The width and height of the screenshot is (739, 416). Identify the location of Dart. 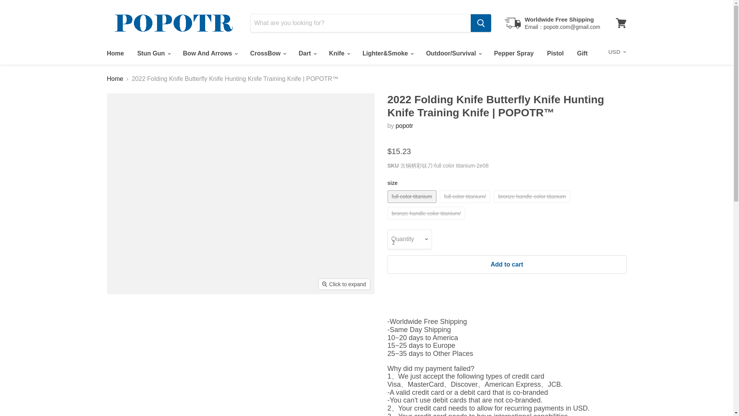
(307, 53).